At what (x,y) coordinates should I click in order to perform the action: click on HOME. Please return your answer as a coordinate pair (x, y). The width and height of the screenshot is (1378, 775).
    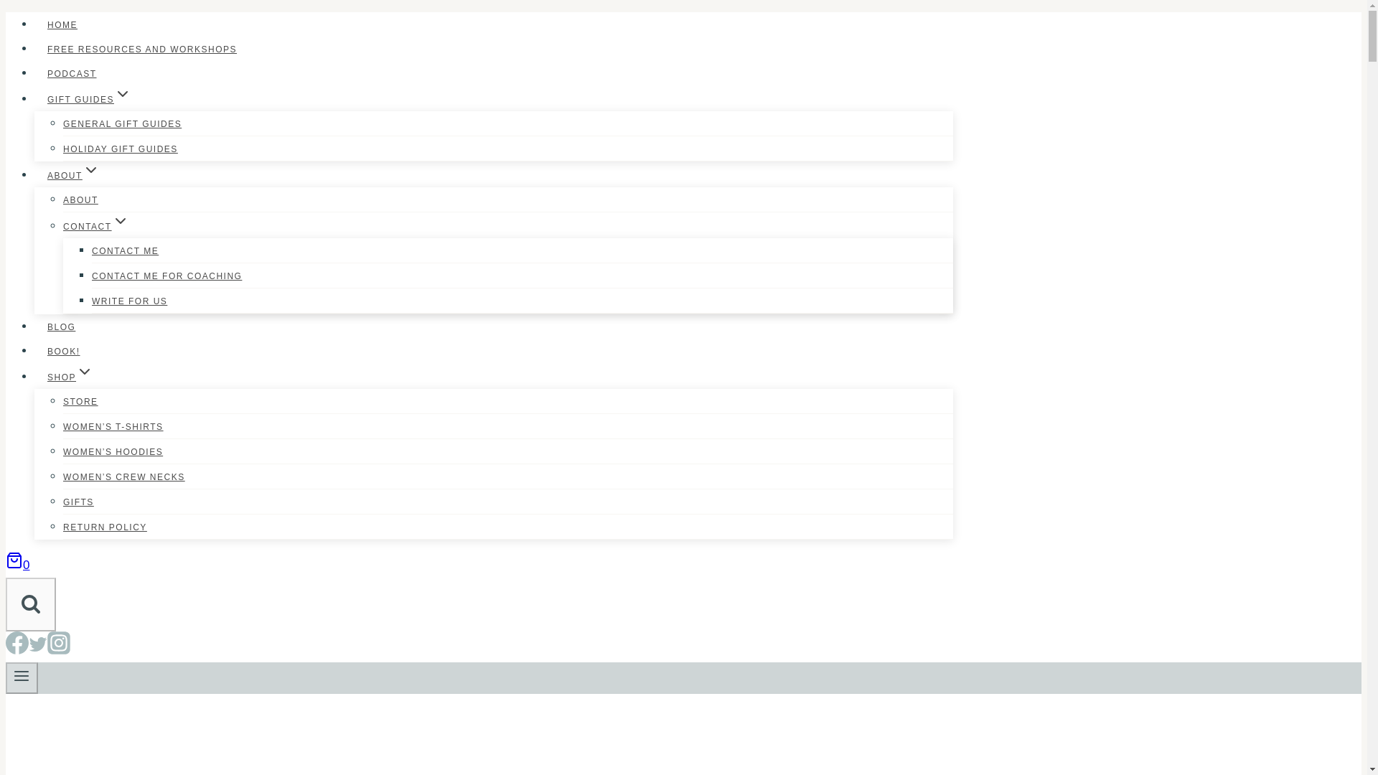
    Looking at the image, I should click on (62, 24).